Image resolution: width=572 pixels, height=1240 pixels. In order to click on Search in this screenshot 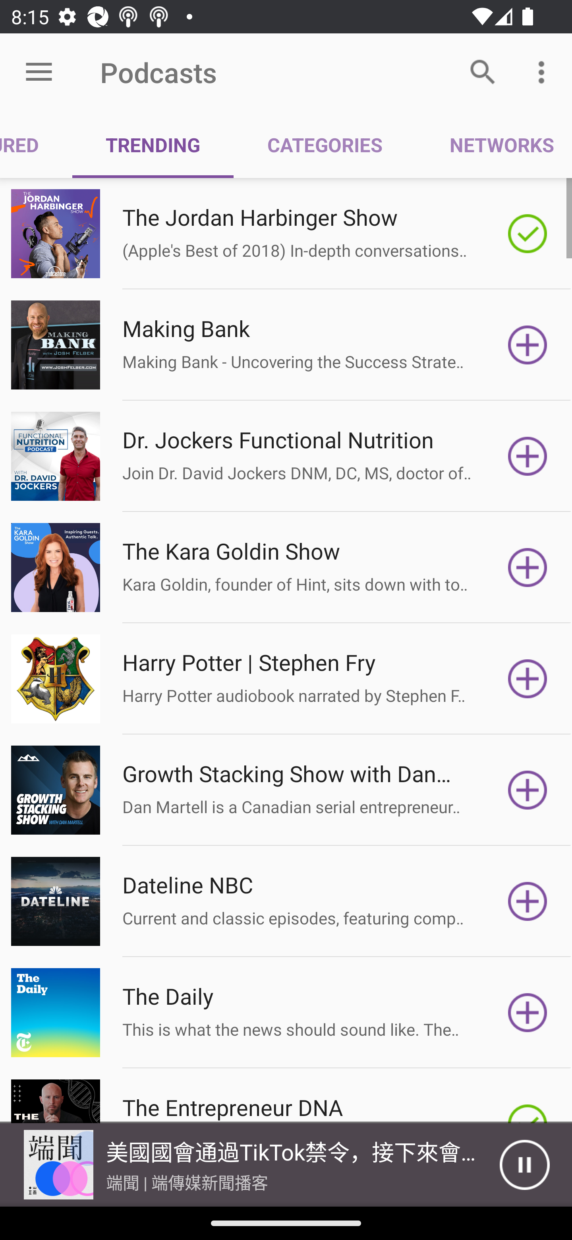, I will do `click(483, 72)`.